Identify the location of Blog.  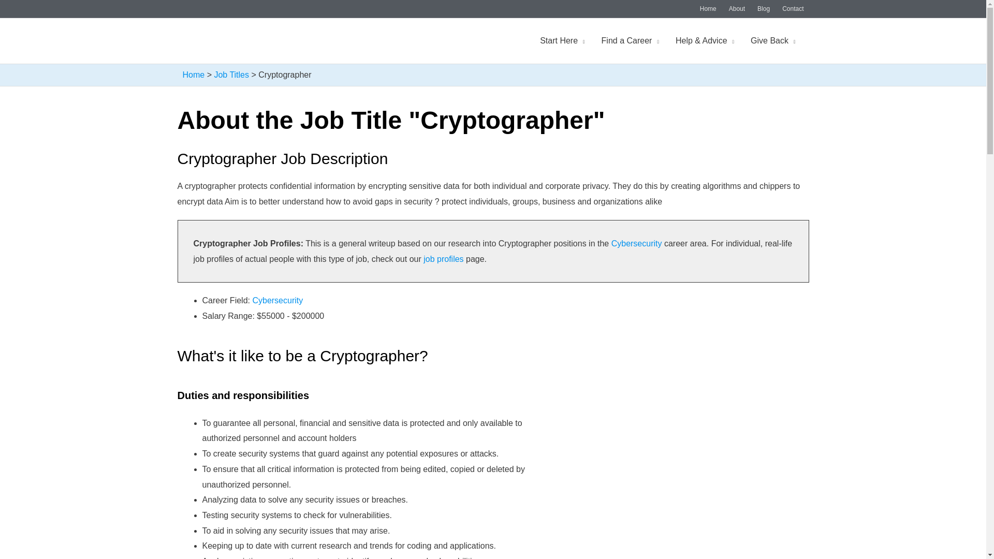
(764, 9).